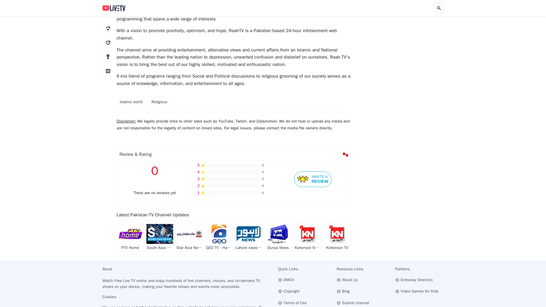 The image size is (546, 307). I want to click on Star Asia News, so click(189, 238).